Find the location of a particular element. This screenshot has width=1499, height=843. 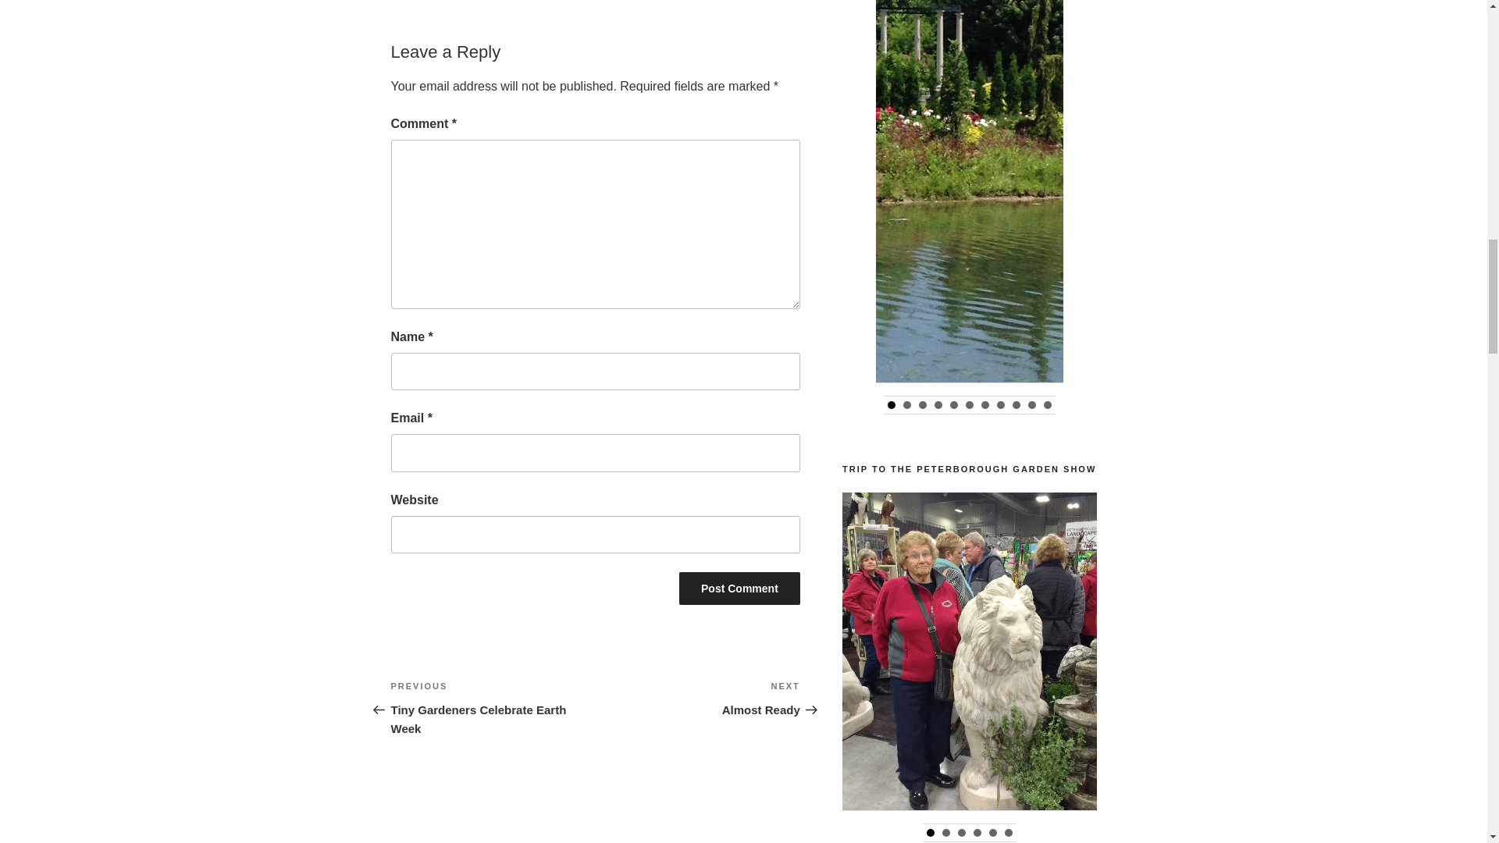

9 is located at coordinates (1017, 404).